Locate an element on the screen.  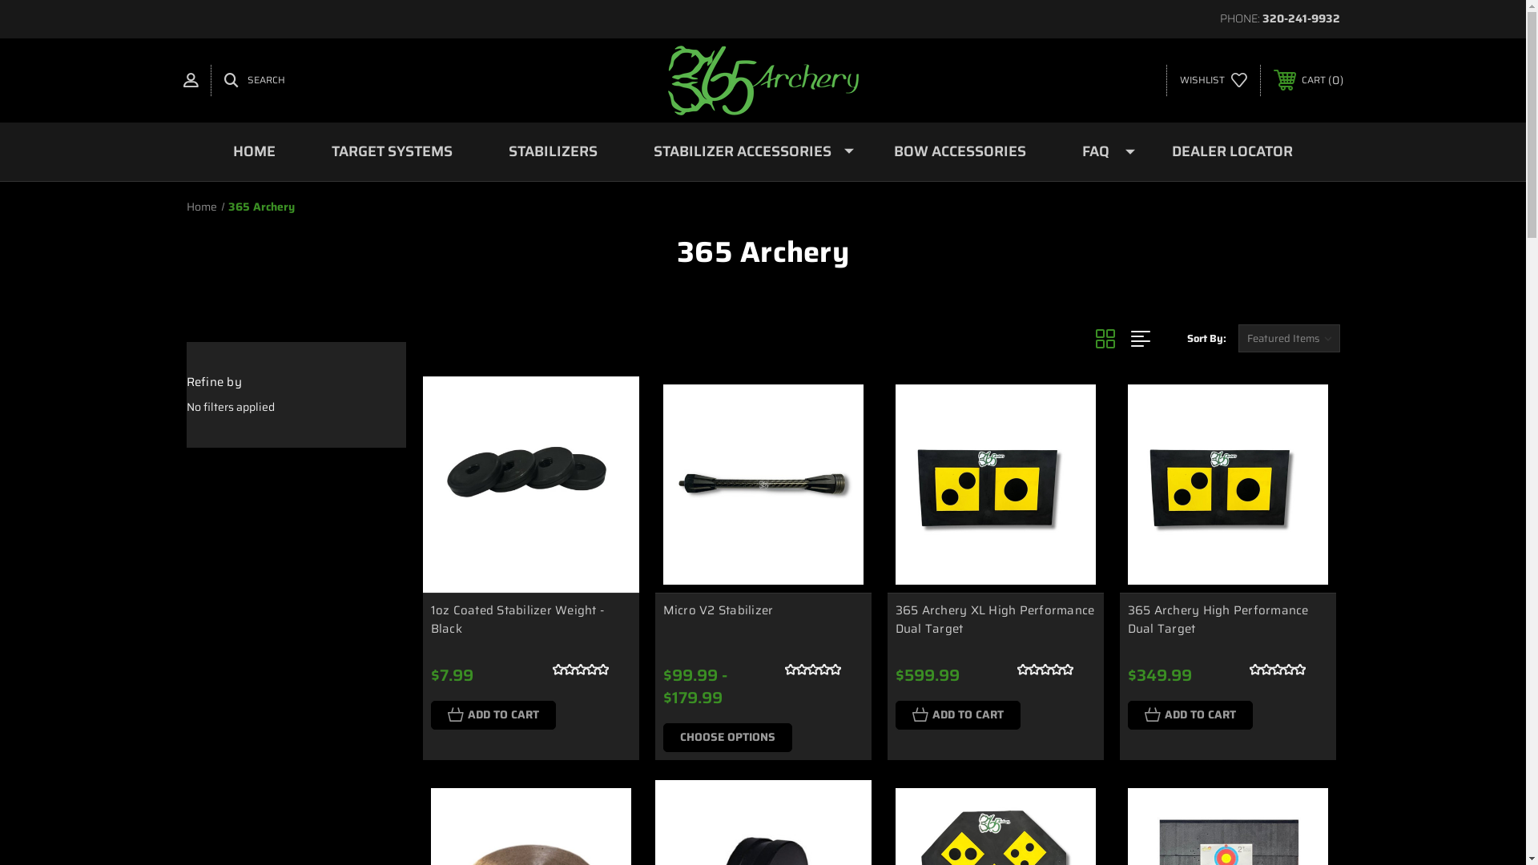
365 Archery High Performance Dual Target is located at coordinates (1218, 620).